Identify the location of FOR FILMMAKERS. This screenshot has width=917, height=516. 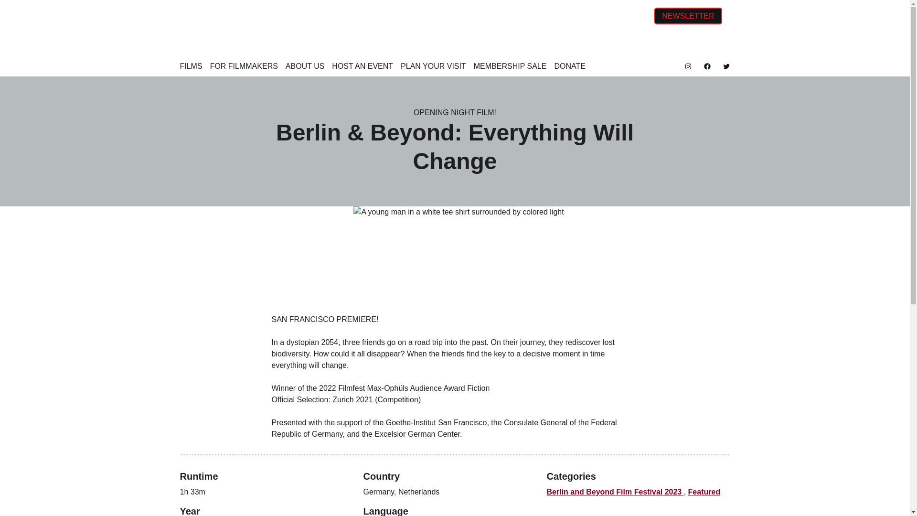
(244, 68).